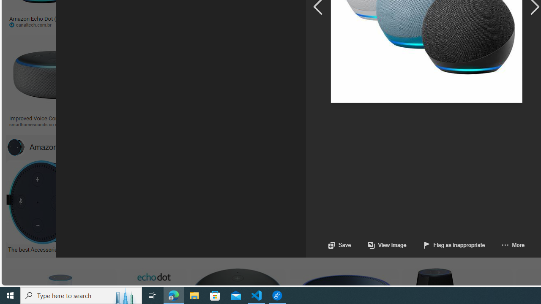  What do you see at coordinates (33, 24) in the screenshot?
I see `canaltech.com.br` at bounding box center [33, 24].